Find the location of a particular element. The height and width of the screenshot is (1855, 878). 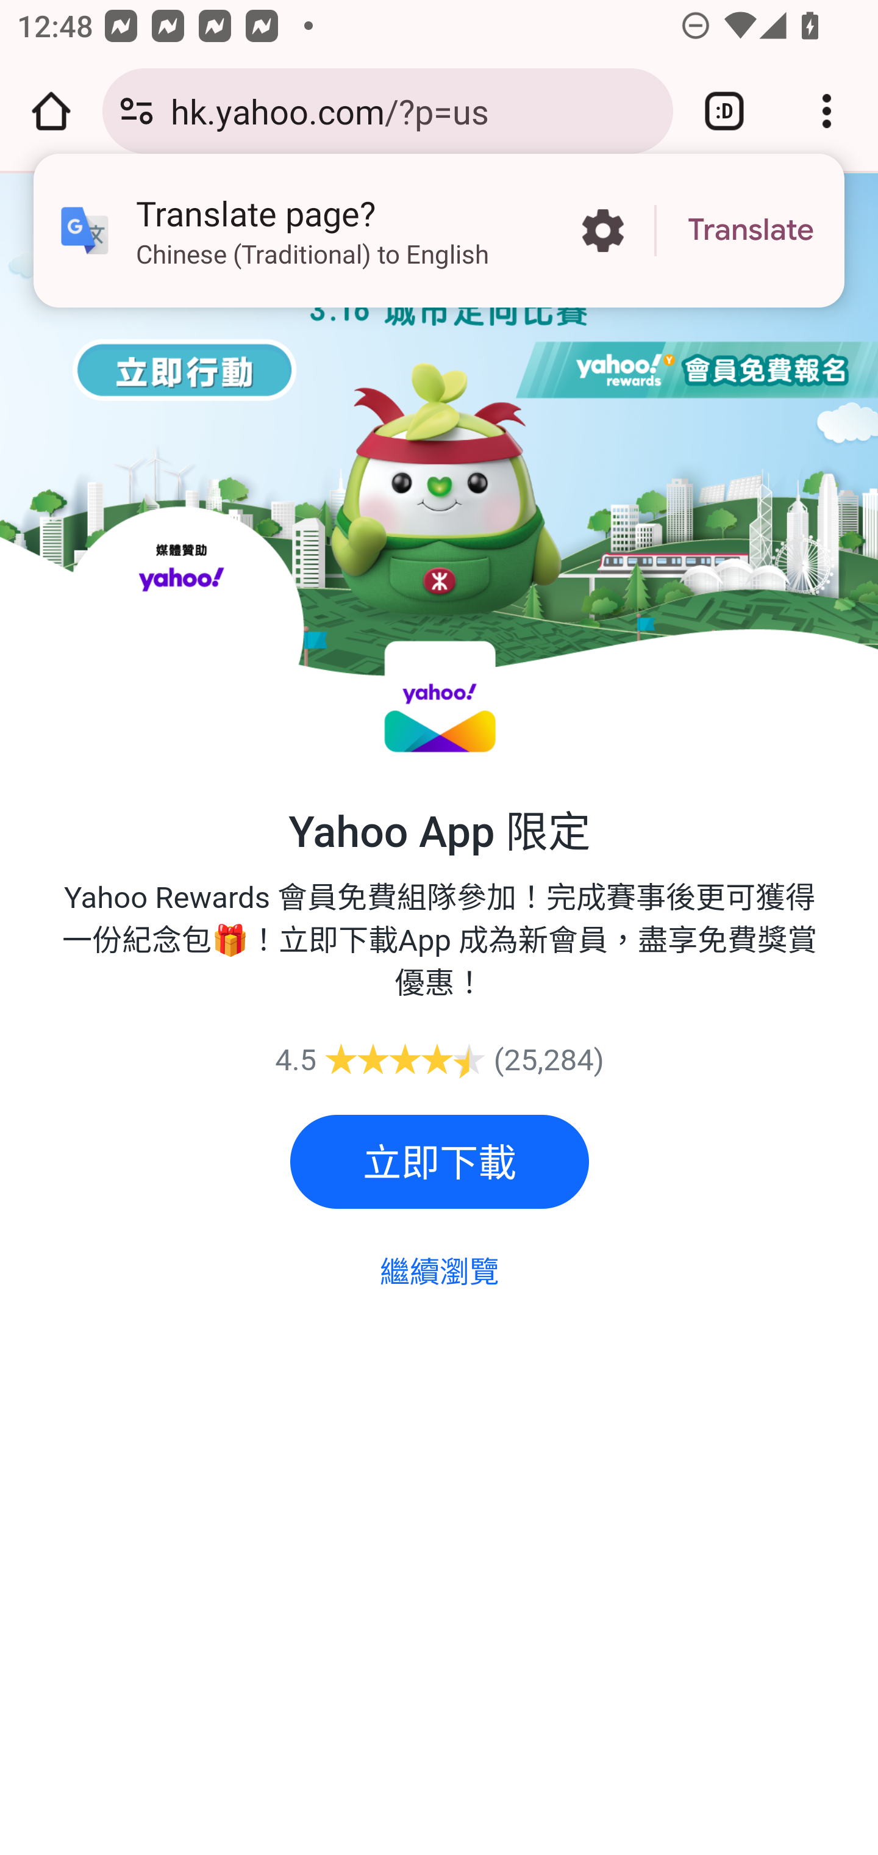

Switch or close tabs is located at coordinates (724, 111).